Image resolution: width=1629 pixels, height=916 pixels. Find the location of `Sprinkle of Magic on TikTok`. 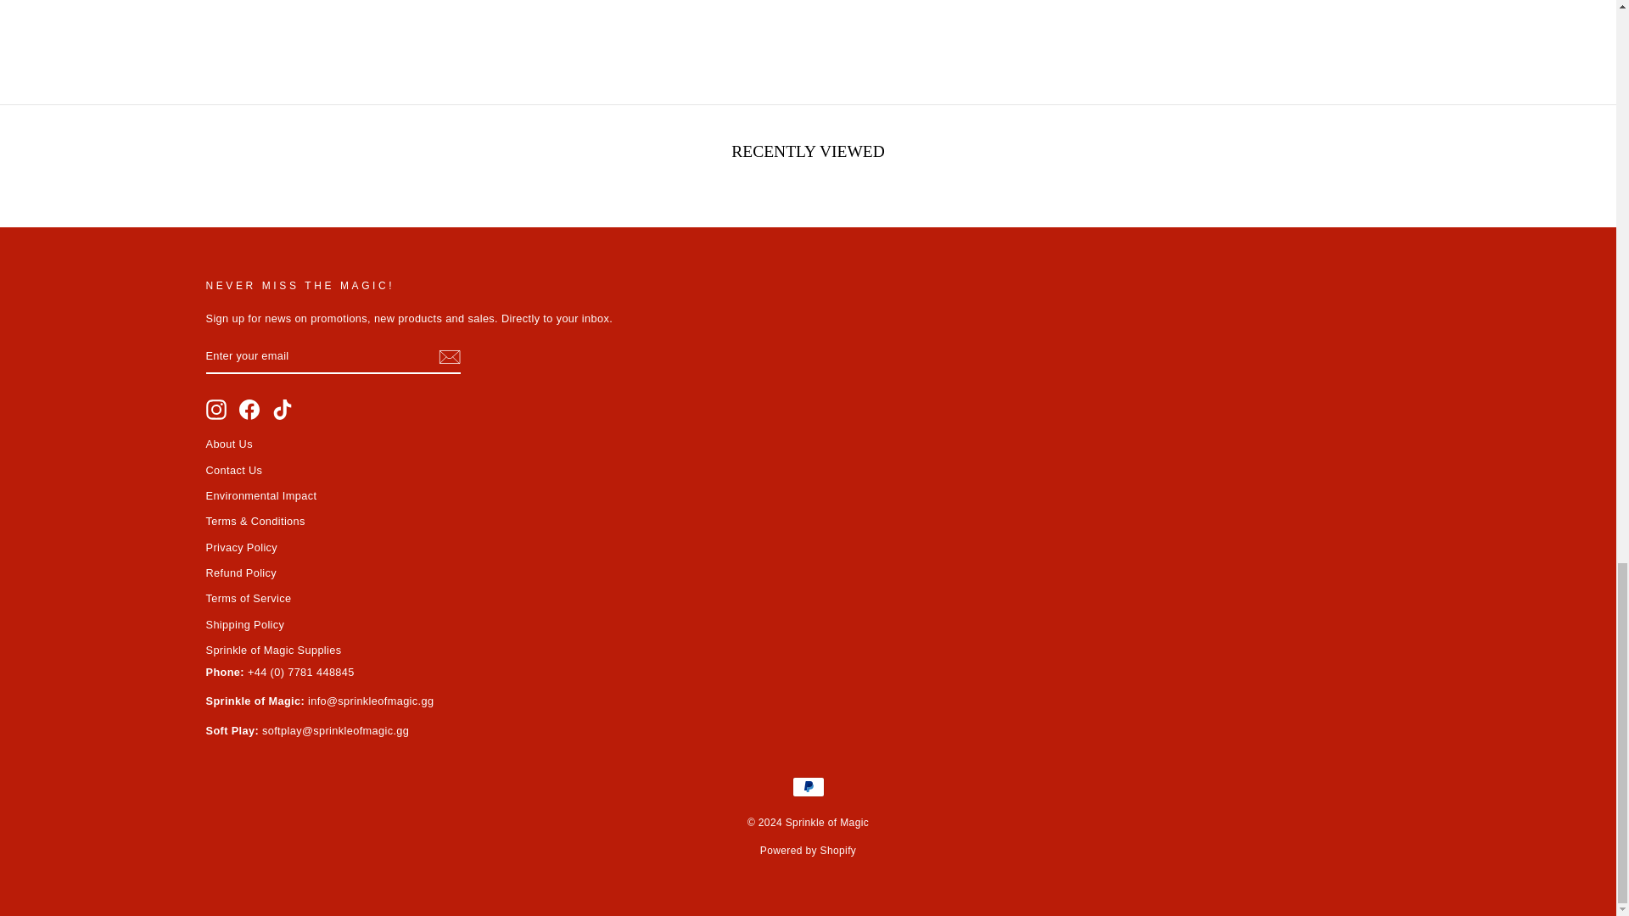

Sprinkle of Magic on TikTok is located at coordinates (282, 409).